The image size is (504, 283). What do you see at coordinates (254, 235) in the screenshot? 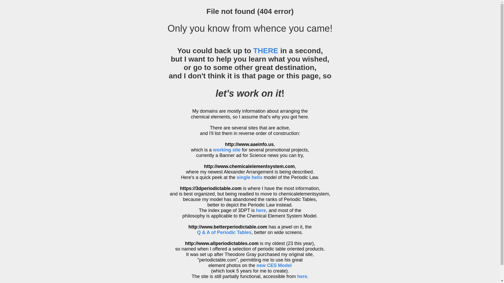
I see `Q & A of Periodic Tables` at bounding box center [254, 235].